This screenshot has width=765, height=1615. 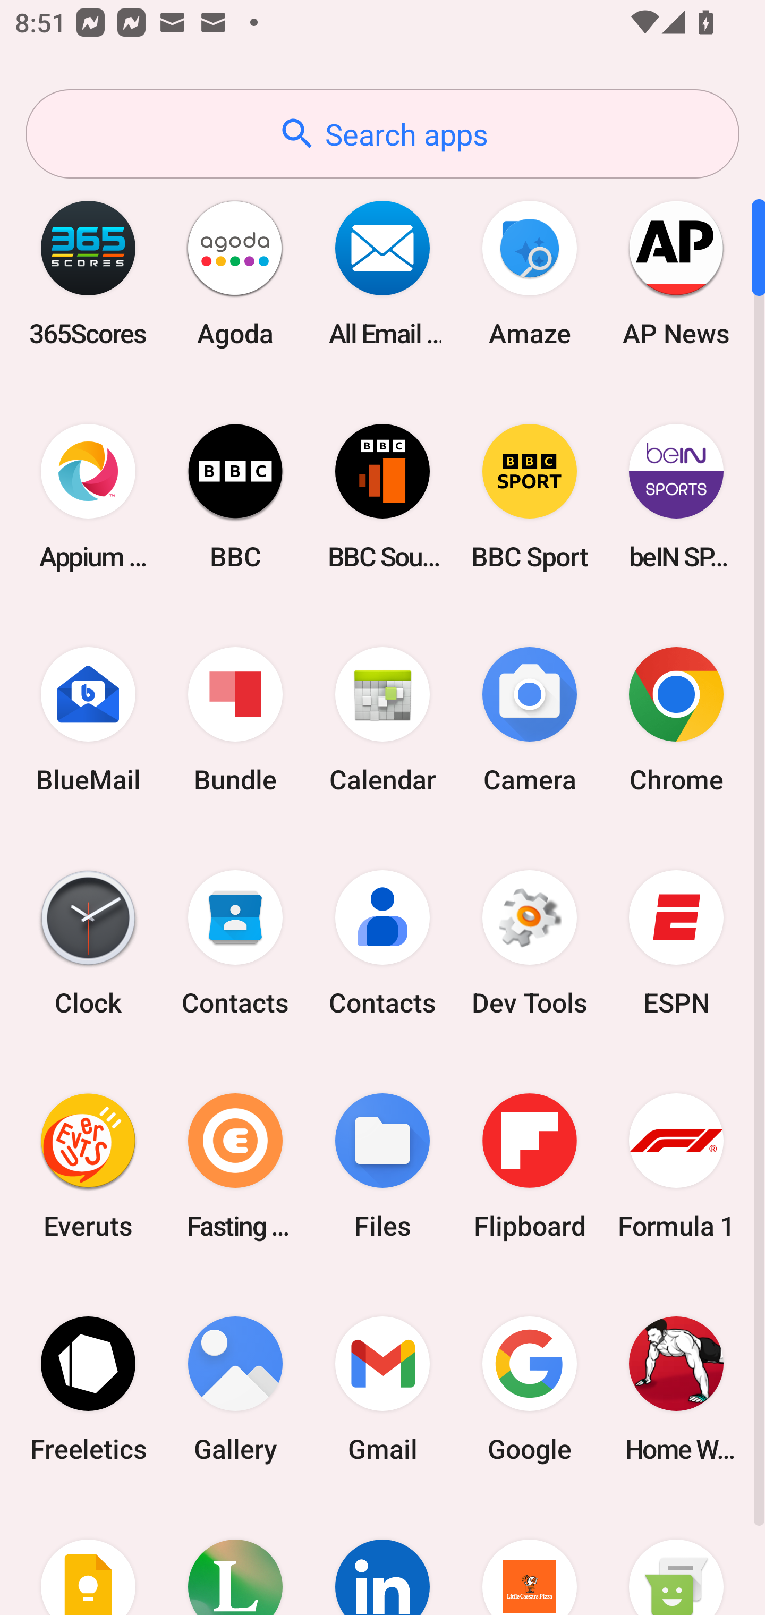 I want to click on Home Workout, so click(x=676, y=1389).